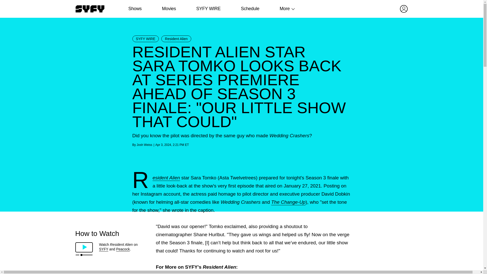 This screenshot has width=487, height=274. I want to click on SYFY WIRE, so click(208, 9).